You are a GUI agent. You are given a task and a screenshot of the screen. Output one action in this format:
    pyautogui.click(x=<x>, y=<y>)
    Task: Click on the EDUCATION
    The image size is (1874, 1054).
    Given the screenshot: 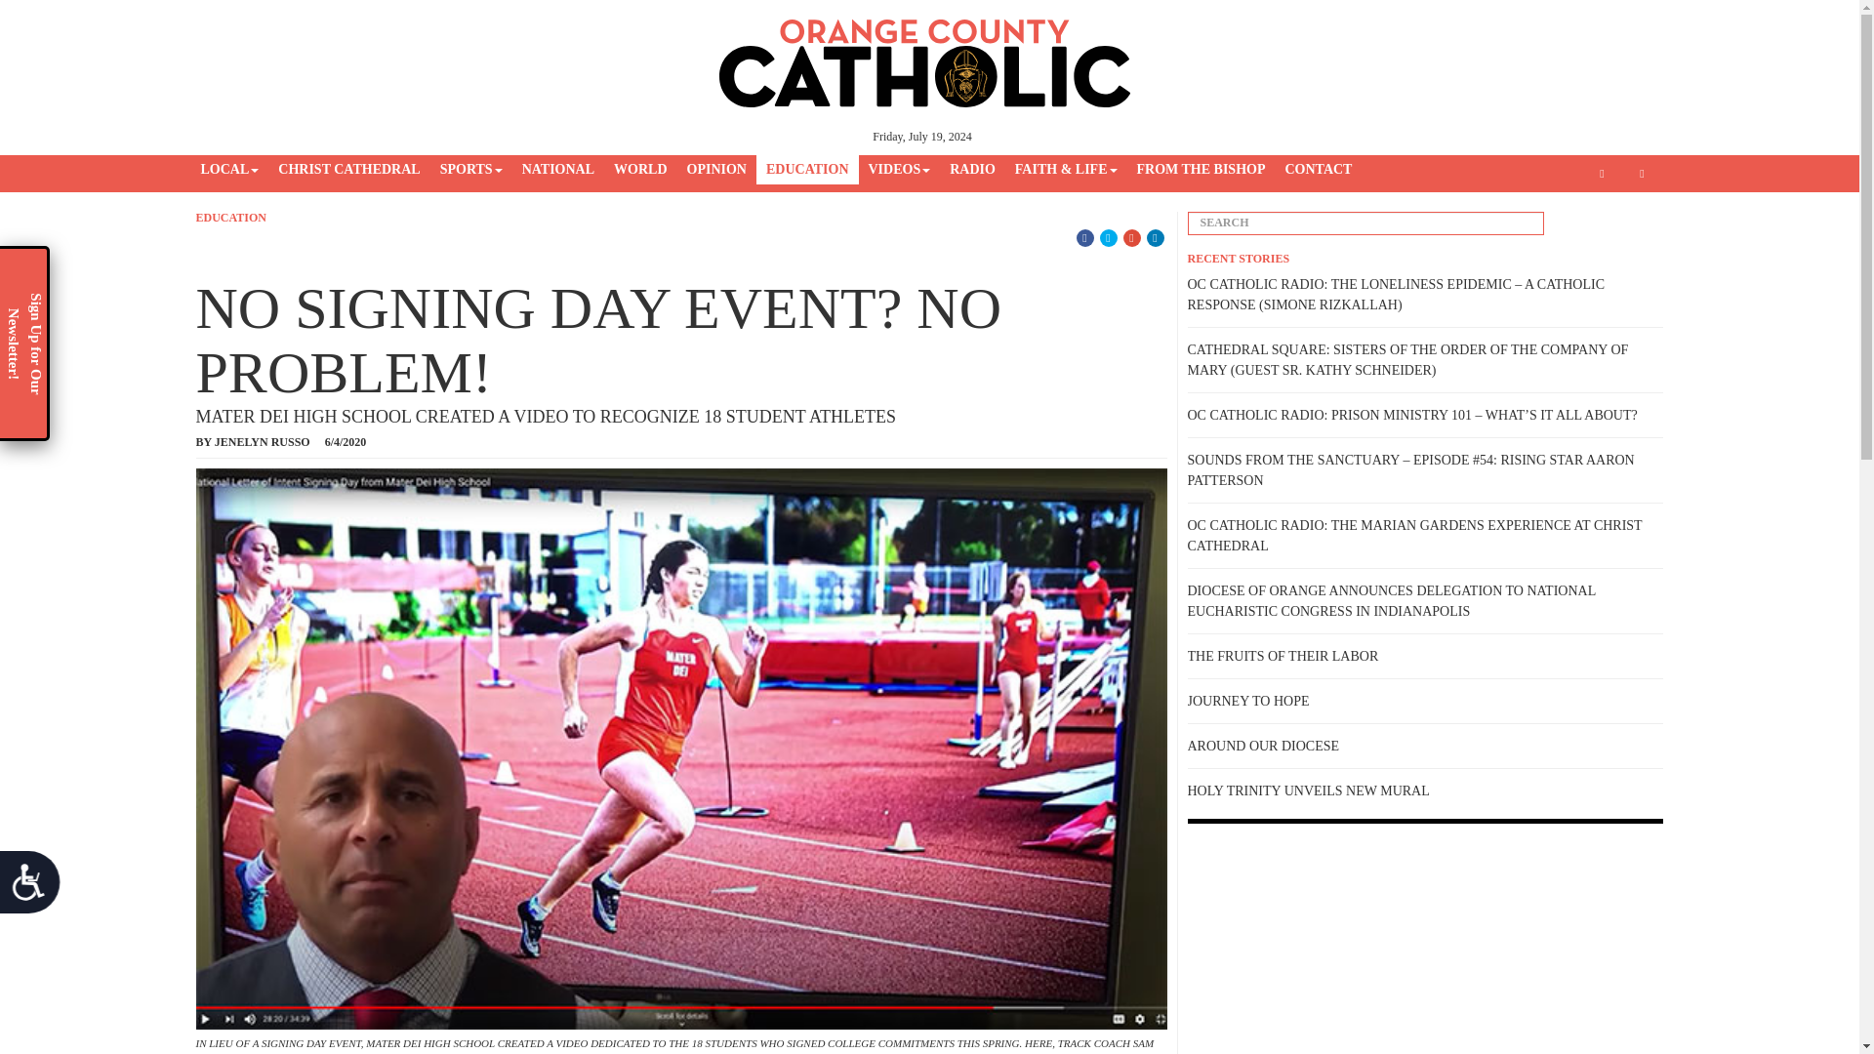 What is the action you would take?
    pyautogui.click(x=807, y=170)
    